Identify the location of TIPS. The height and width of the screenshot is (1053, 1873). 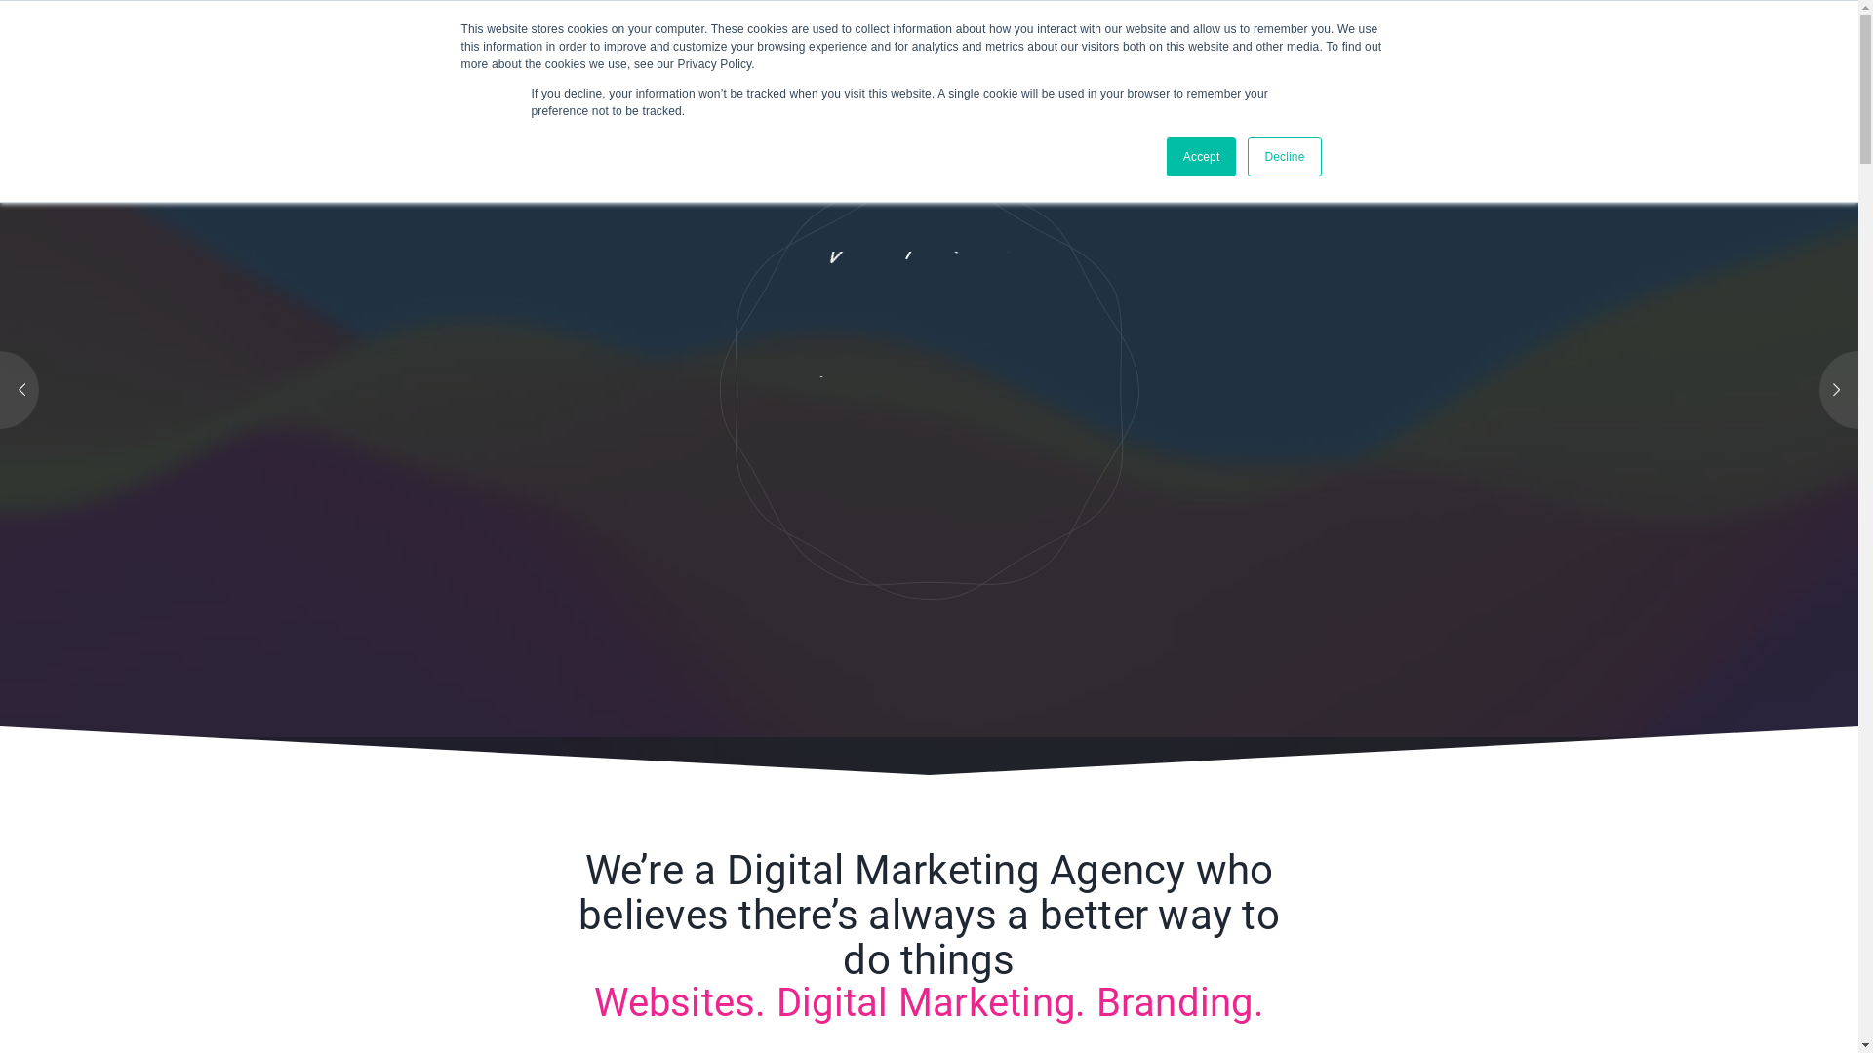
(1169, 62).